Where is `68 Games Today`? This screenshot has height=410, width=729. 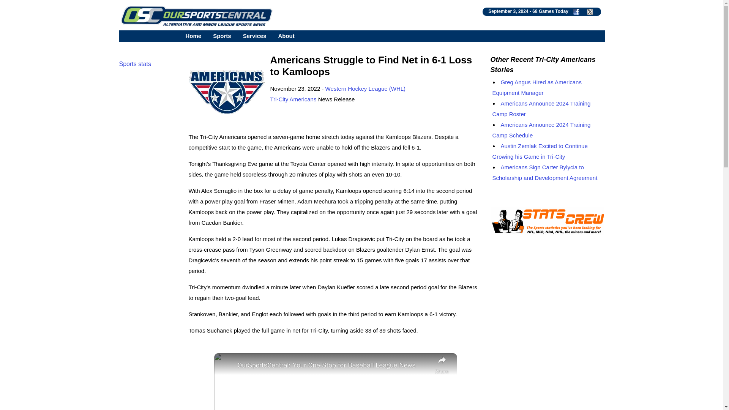 68 Games Today is located at coordinates (550, 11).